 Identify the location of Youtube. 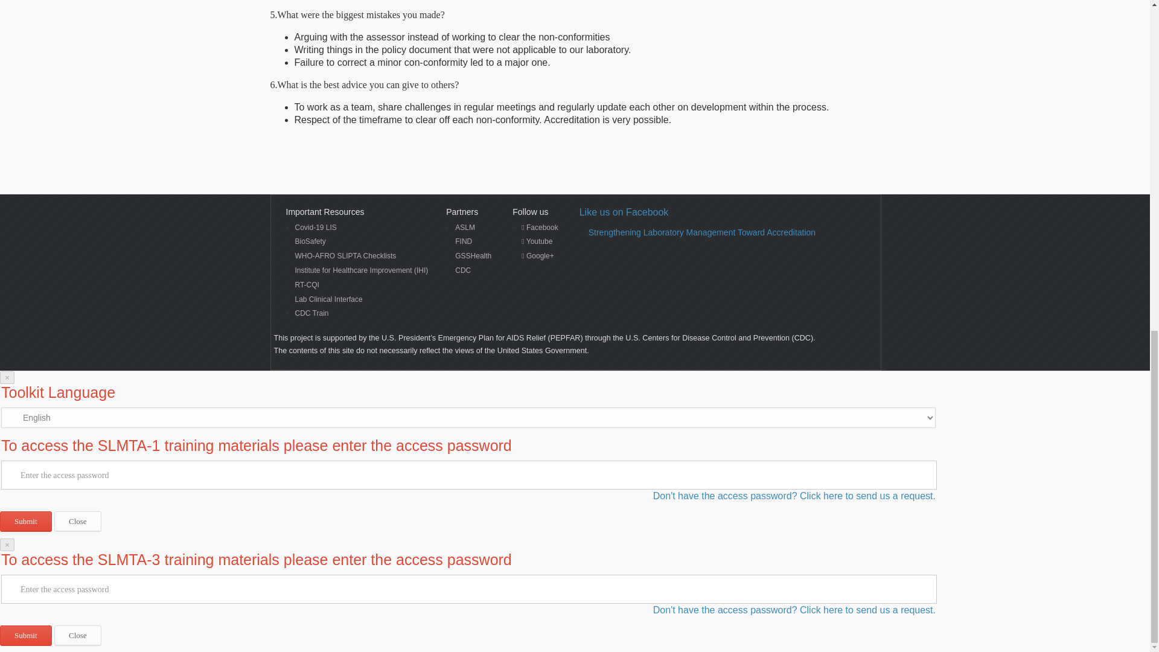
(540, 241).